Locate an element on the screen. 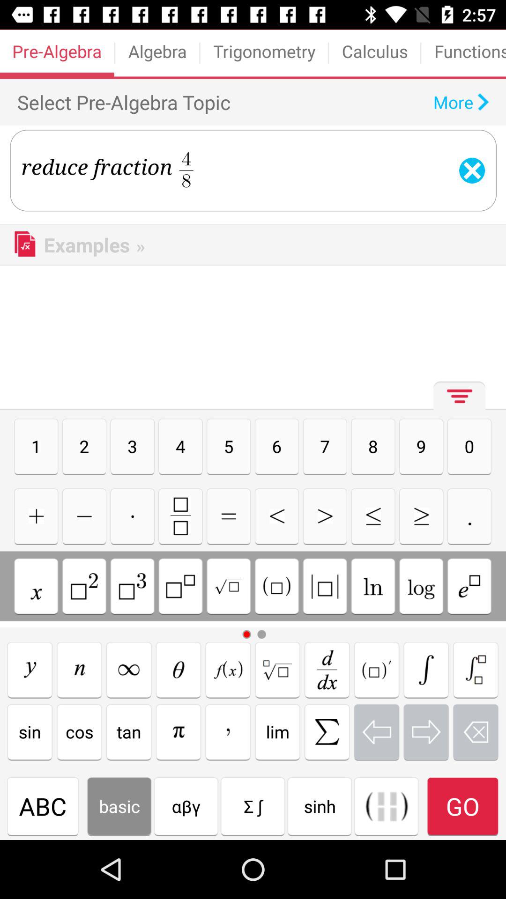 The height and width of the screenshot is (899, 506). enter y is located at coordinates (30, 670).